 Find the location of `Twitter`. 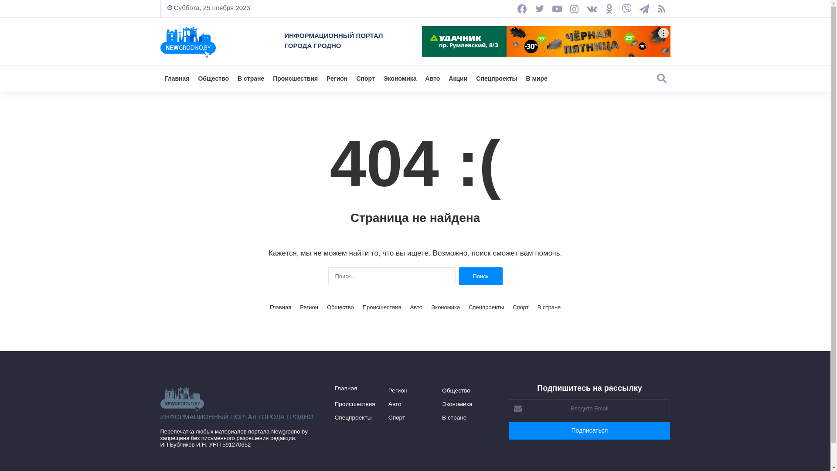

Twitter is located at coordinates (540, 9).